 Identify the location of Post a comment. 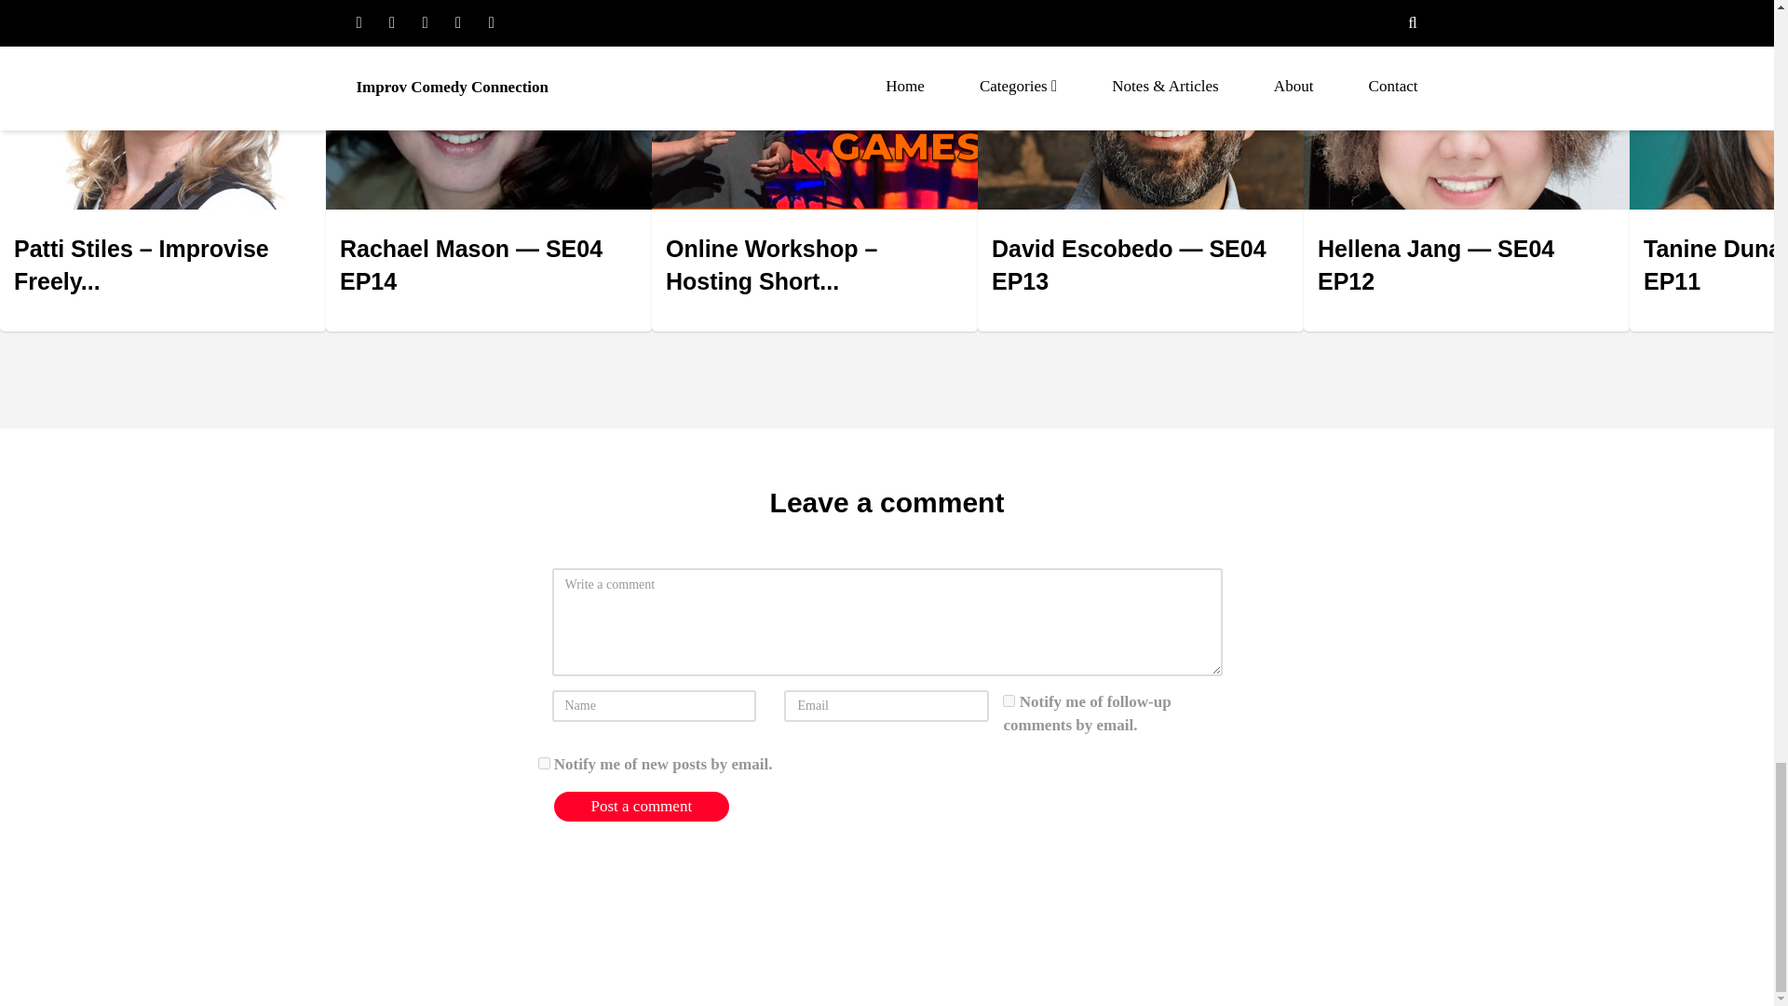
(641, 807).